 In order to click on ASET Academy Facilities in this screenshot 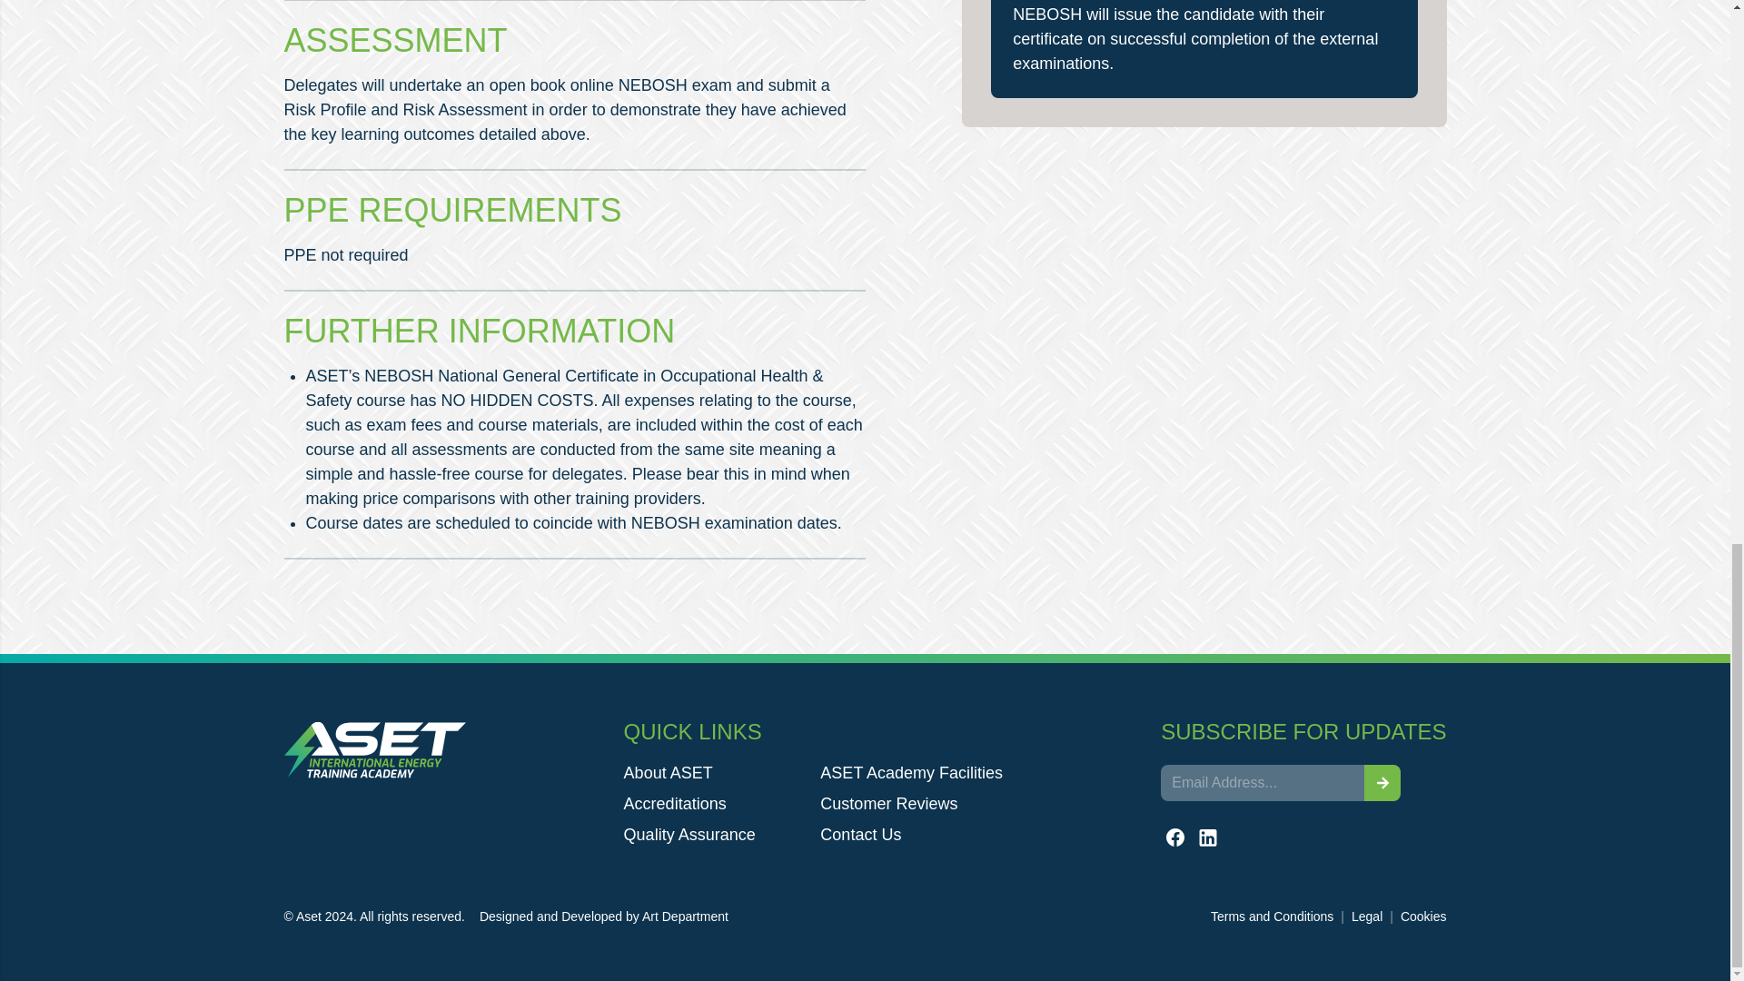, I will do `click(911, 772)`.